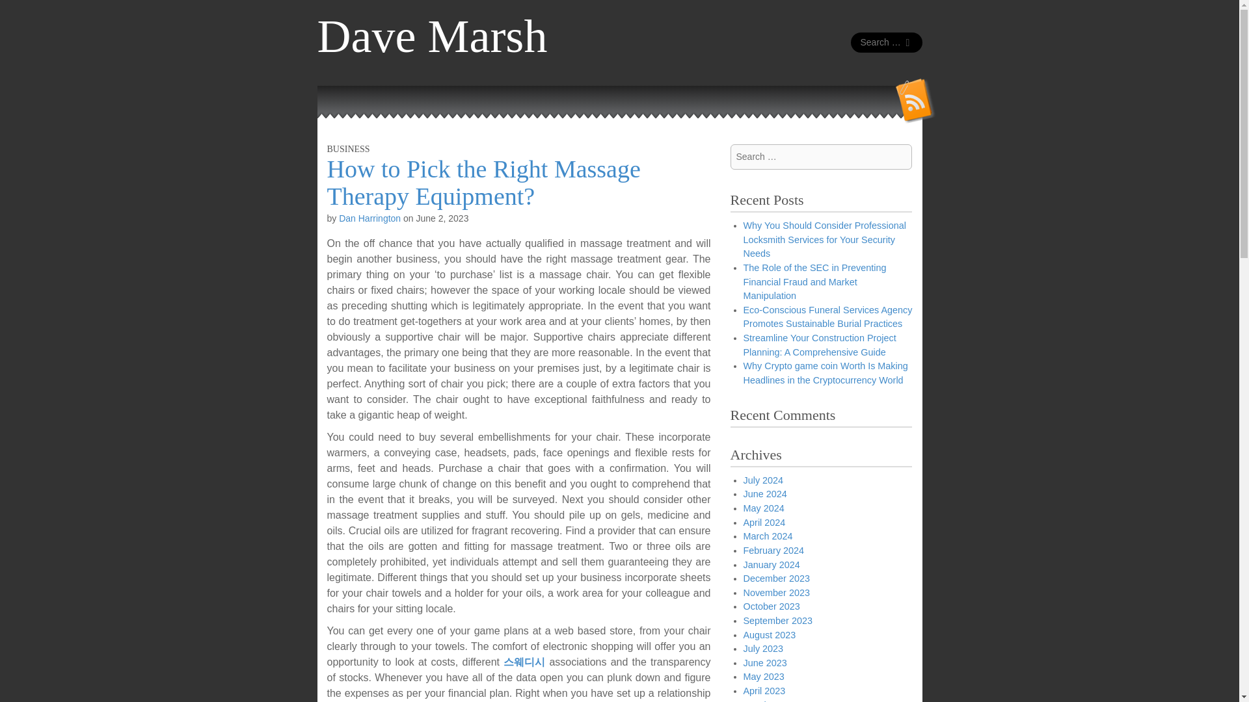 The height and width of the screenshot is (702, 1249). What do you see at coordinates (764, 523) in the screenshot?
I see `April 2024` at bounding box center [764, 523].